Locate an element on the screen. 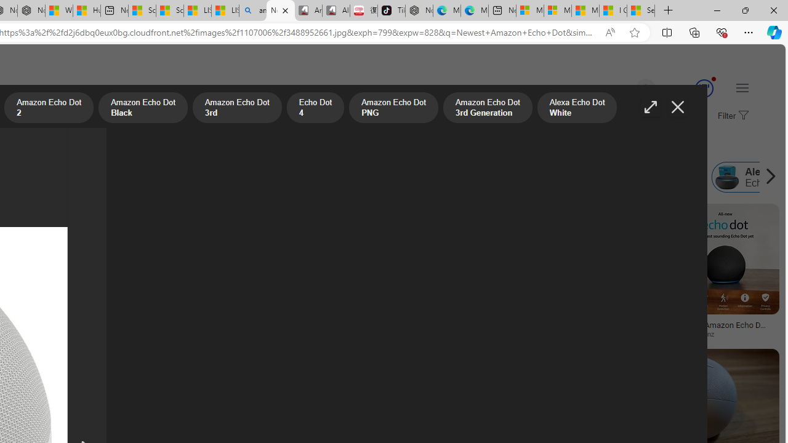  Filter is located at coordinates (731, 116).